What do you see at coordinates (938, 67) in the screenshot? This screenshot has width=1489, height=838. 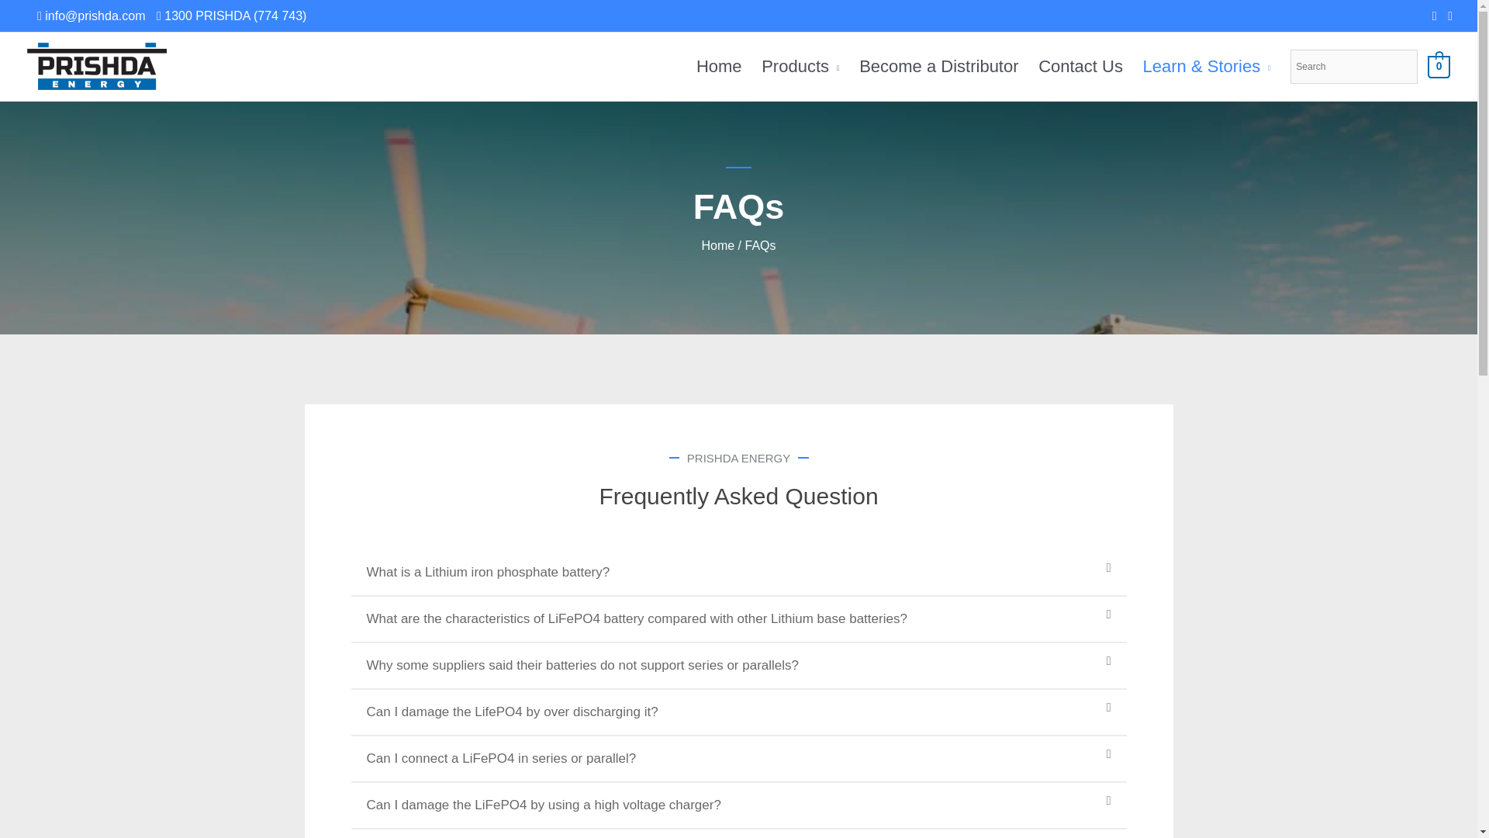 I see `Become a Distributor` at bounding box center [938, 67].